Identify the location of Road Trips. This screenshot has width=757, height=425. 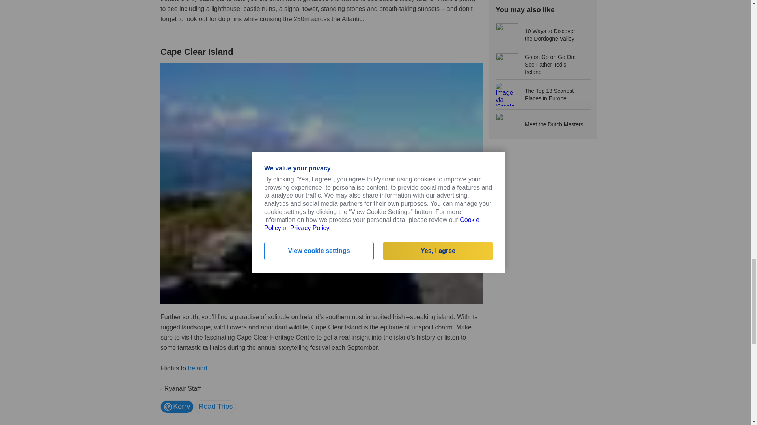
(215, 407).